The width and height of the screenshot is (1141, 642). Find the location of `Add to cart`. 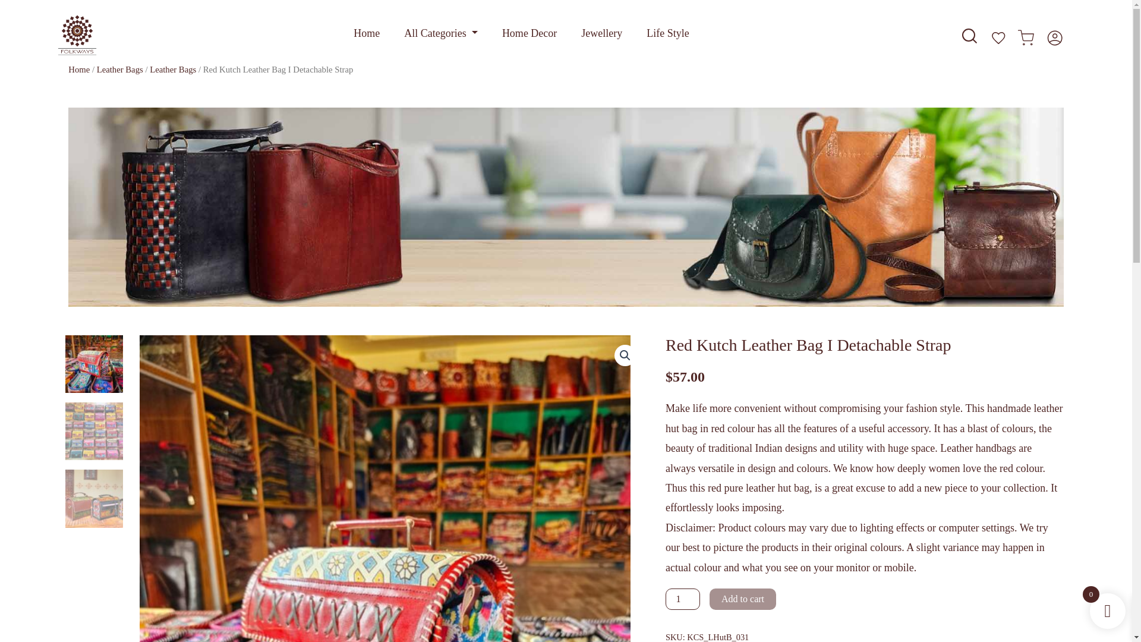

Add to cart is located at coordinates (743, 599).